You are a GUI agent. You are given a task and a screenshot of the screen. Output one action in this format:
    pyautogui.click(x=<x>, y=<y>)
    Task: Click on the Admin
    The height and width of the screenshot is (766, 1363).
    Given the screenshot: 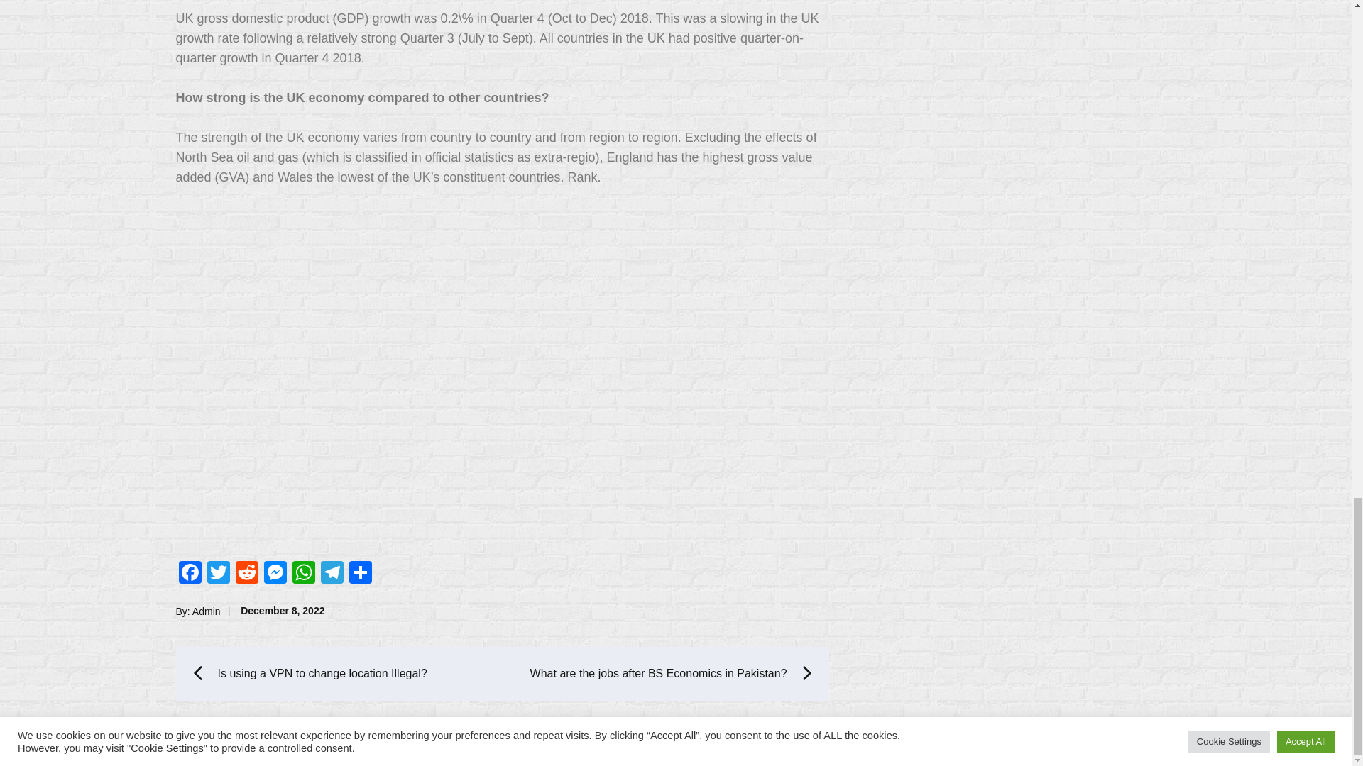 What is the action you would take?
    pyautogui.click(x=206, y=611)
    